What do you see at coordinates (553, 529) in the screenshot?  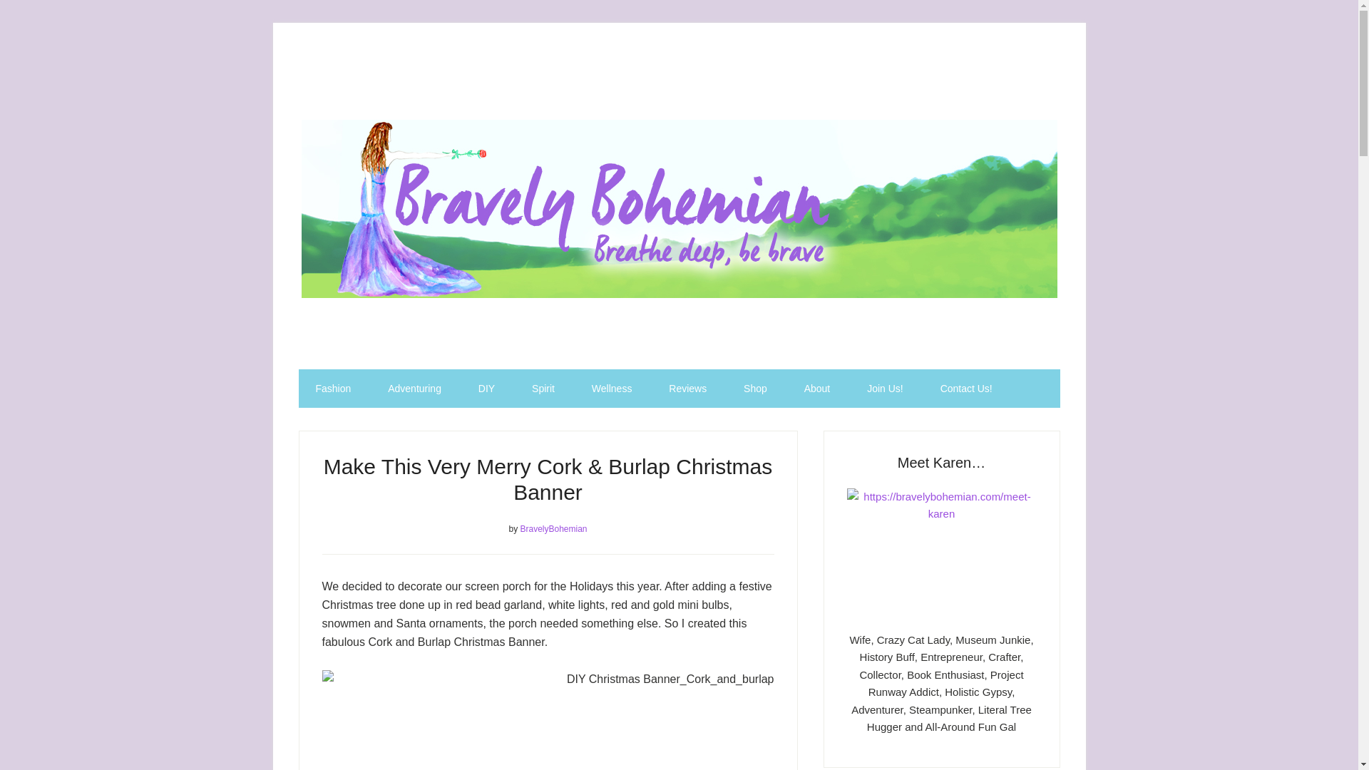 I see `BravelyBohemian` at bounding box center [553, 529].